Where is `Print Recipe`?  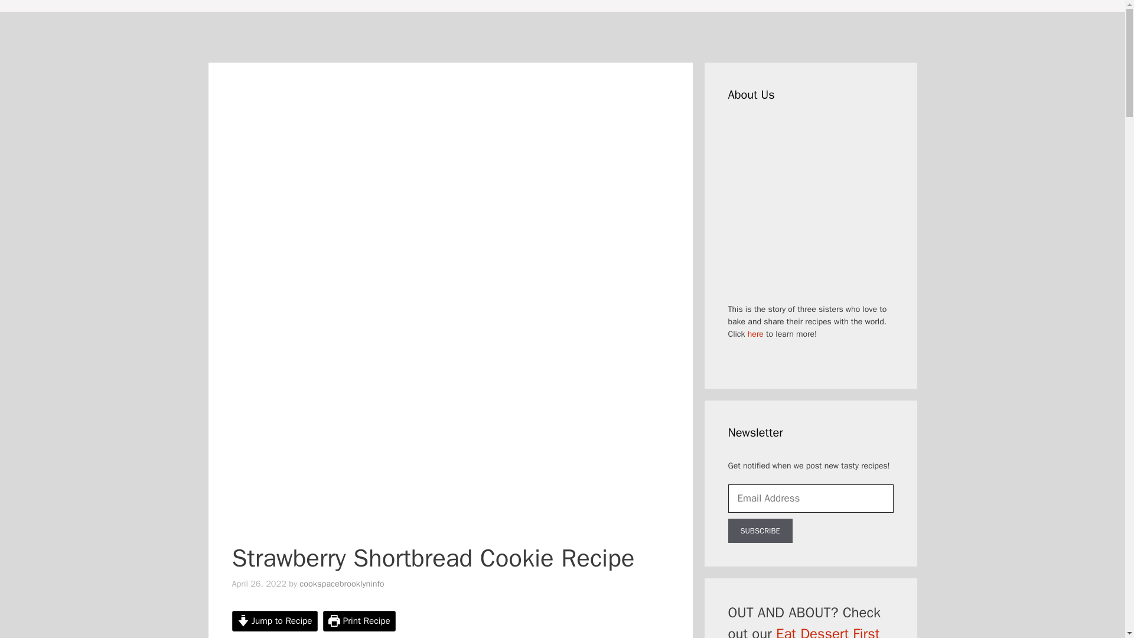 Print Recipe is located at coordinates (359, 621).